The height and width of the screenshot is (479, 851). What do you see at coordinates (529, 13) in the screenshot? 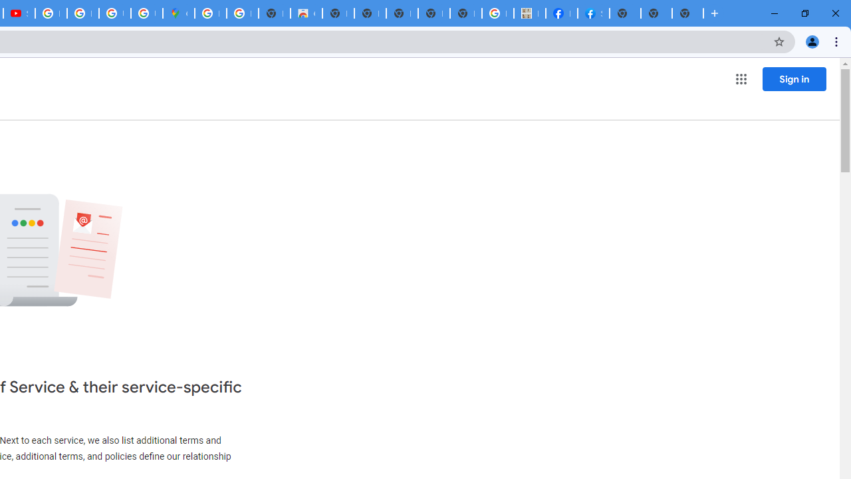
I see `MILEY CYRUS.` at bounding box center [529, 13].